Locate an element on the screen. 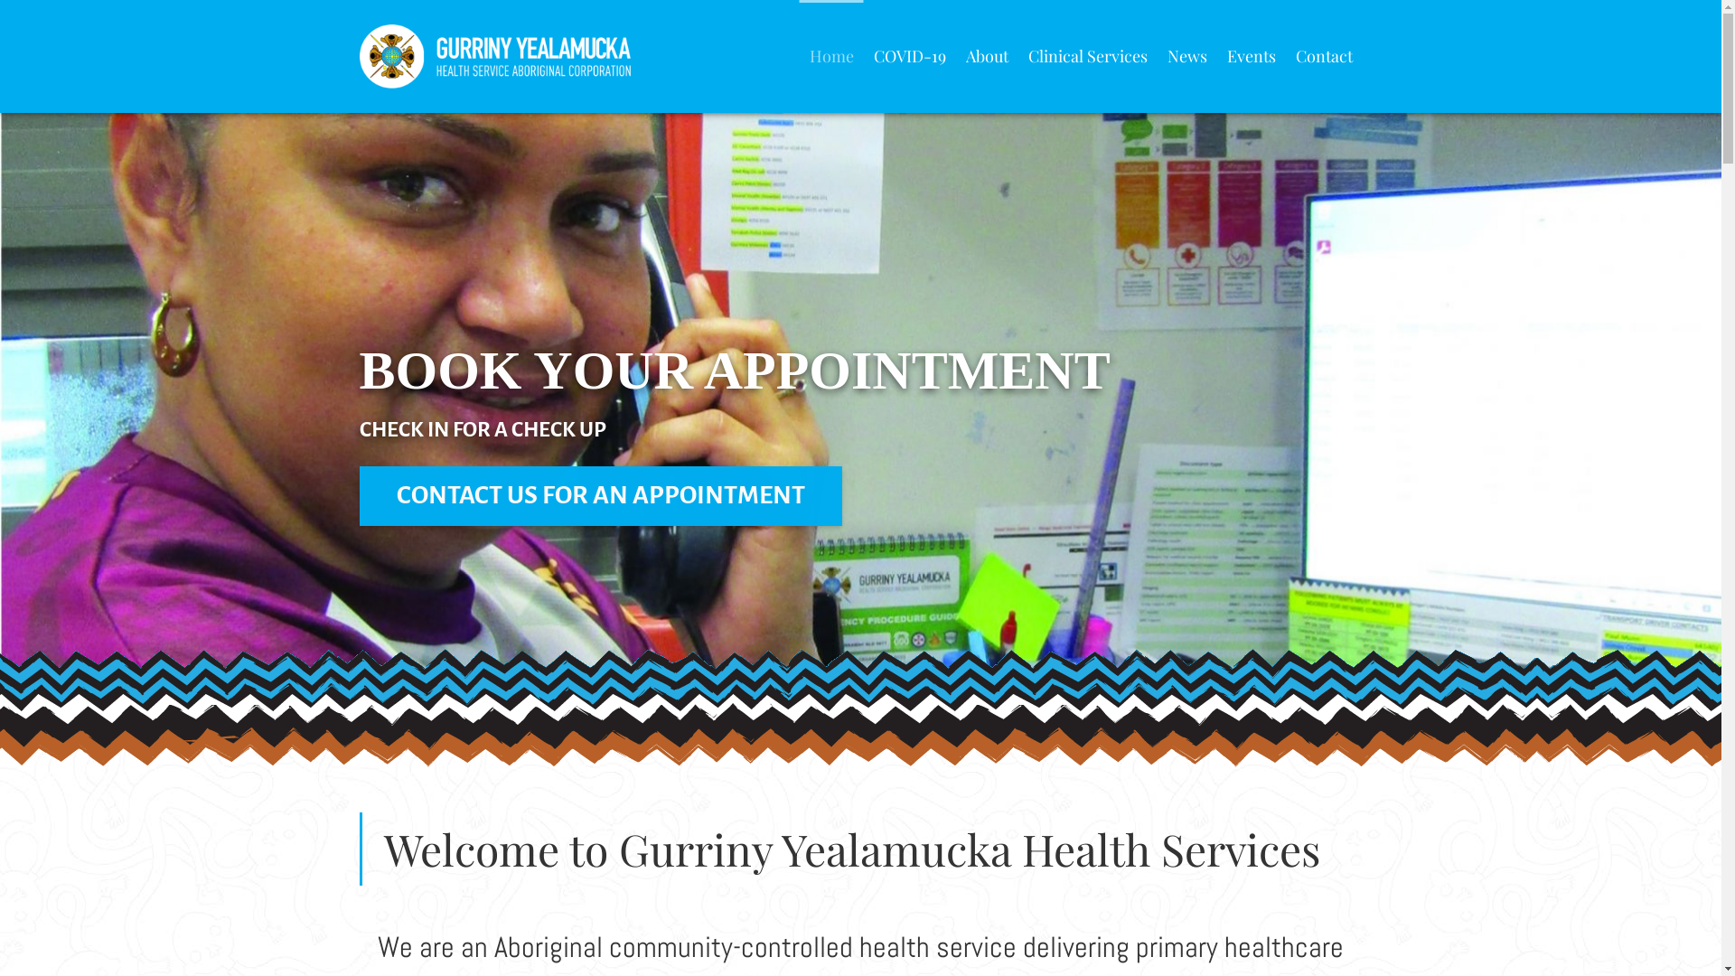 Image resolution: width=1735 pixels, height=976 pixels. Contact is located at coordinates (1323, 56).